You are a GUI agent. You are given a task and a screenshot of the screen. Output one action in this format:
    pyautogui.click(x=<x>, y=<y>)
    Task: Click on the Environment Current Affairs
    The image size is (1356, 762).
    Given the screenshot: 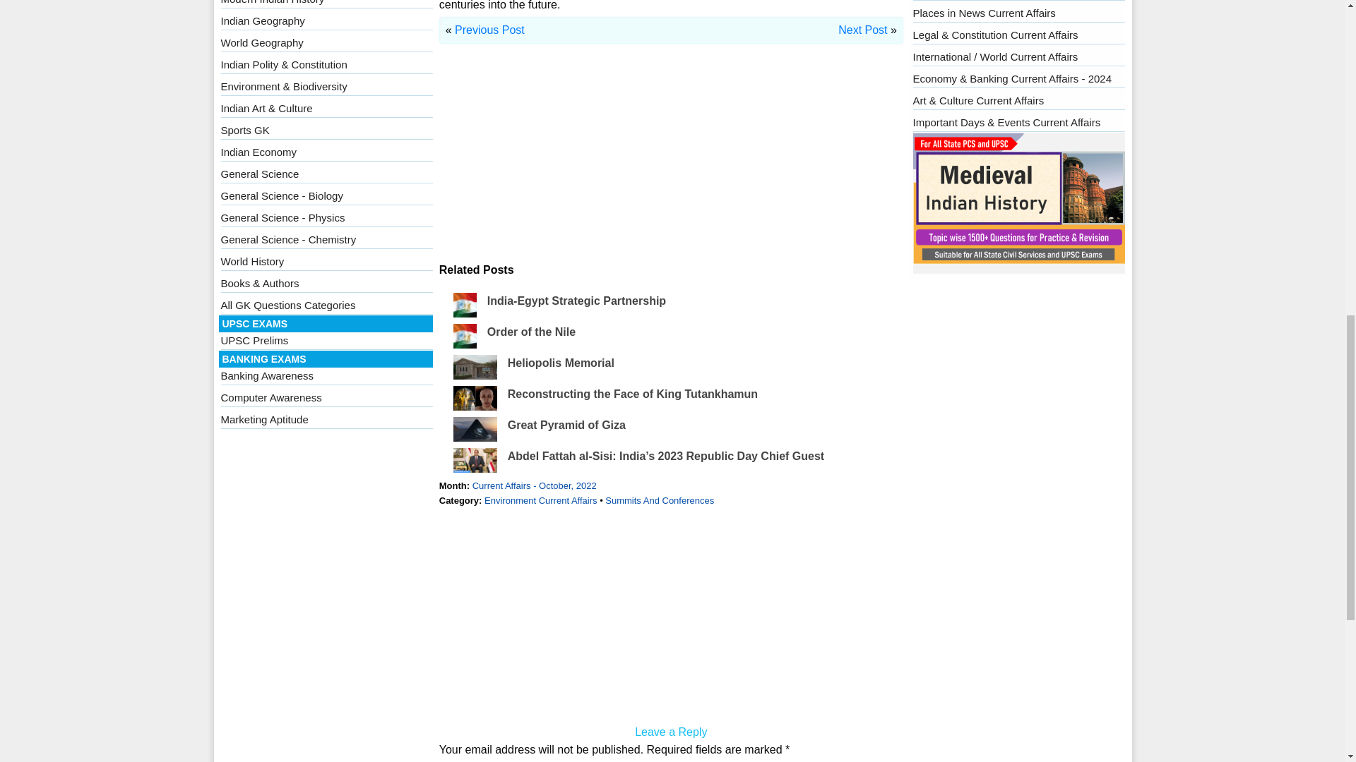 What is the action you would take?
    pyautogui.click(x=540, y=501)
    